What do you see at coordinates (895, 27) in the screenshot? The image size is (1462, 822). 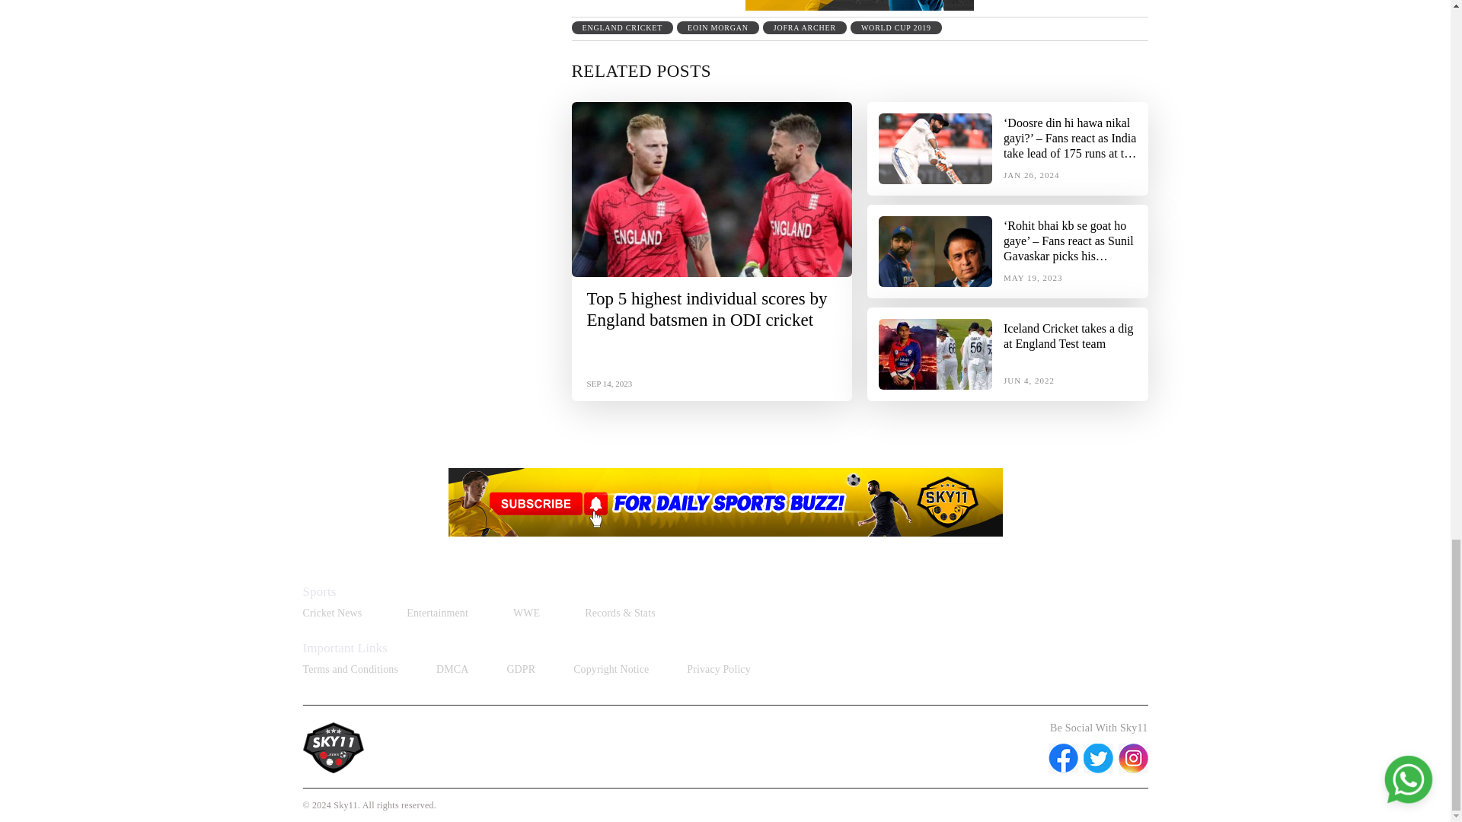 I see `WORLD CUP 2019` at bounding box center [895, 27].